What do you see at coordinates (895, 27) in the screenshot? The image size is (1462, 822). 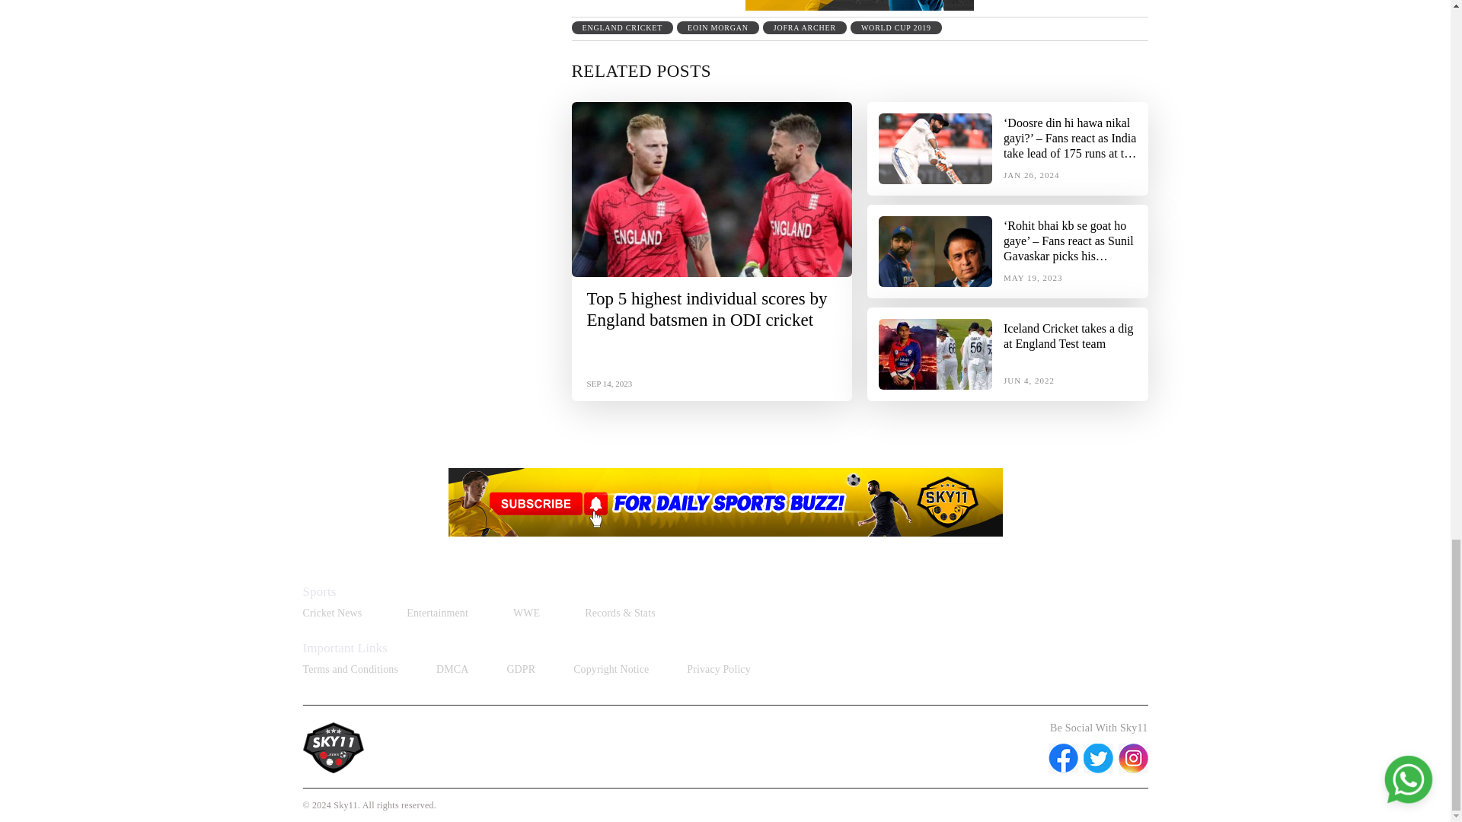 I see `WORLD CUP 2019` at bounding box center [895, 27].